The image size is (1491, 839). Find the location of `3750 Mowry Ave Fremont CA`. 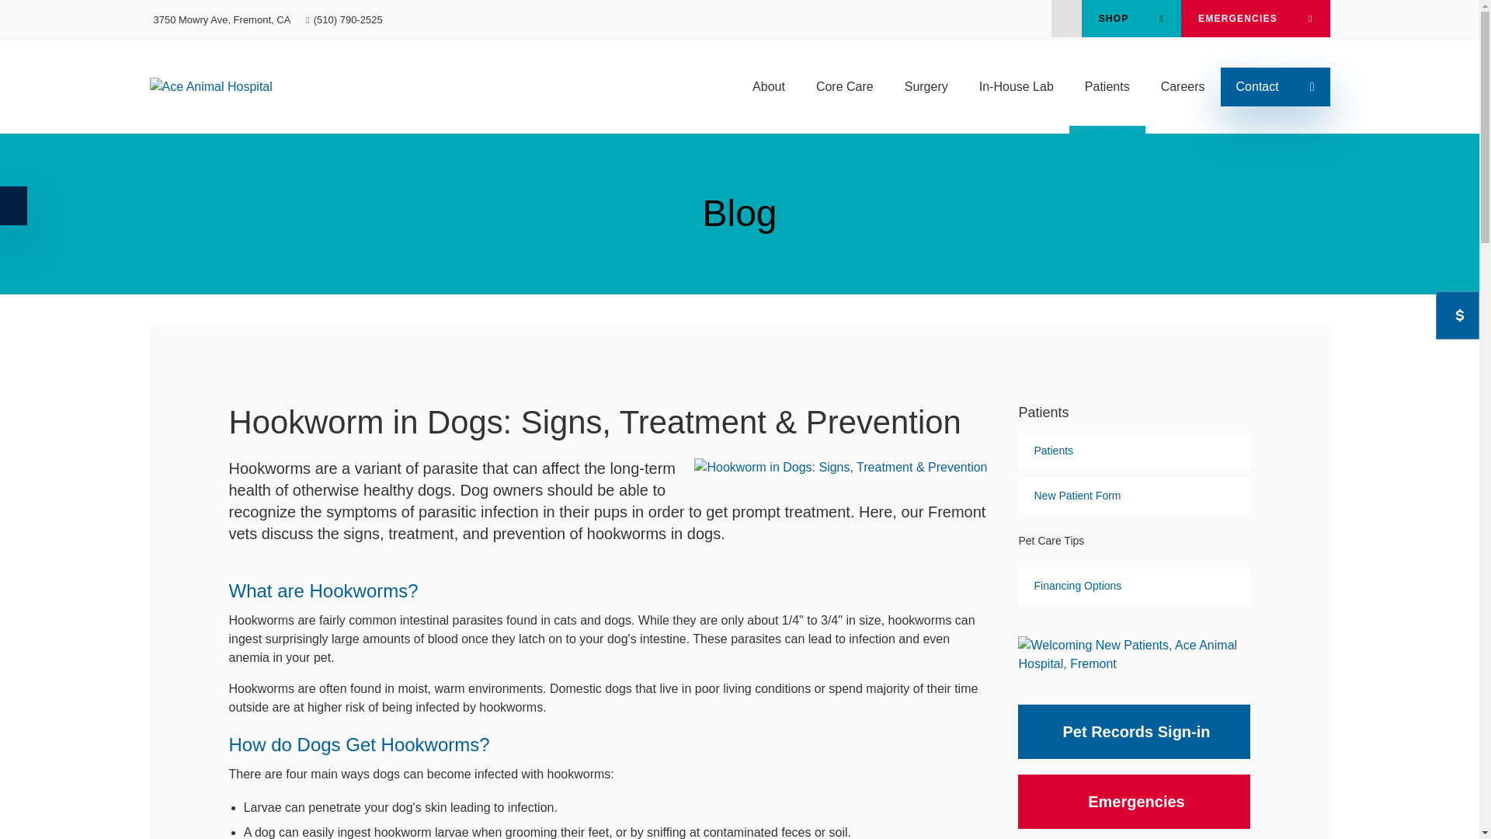

3750 Mowry Ave Fremont CA is located at coordinates (222, 20).